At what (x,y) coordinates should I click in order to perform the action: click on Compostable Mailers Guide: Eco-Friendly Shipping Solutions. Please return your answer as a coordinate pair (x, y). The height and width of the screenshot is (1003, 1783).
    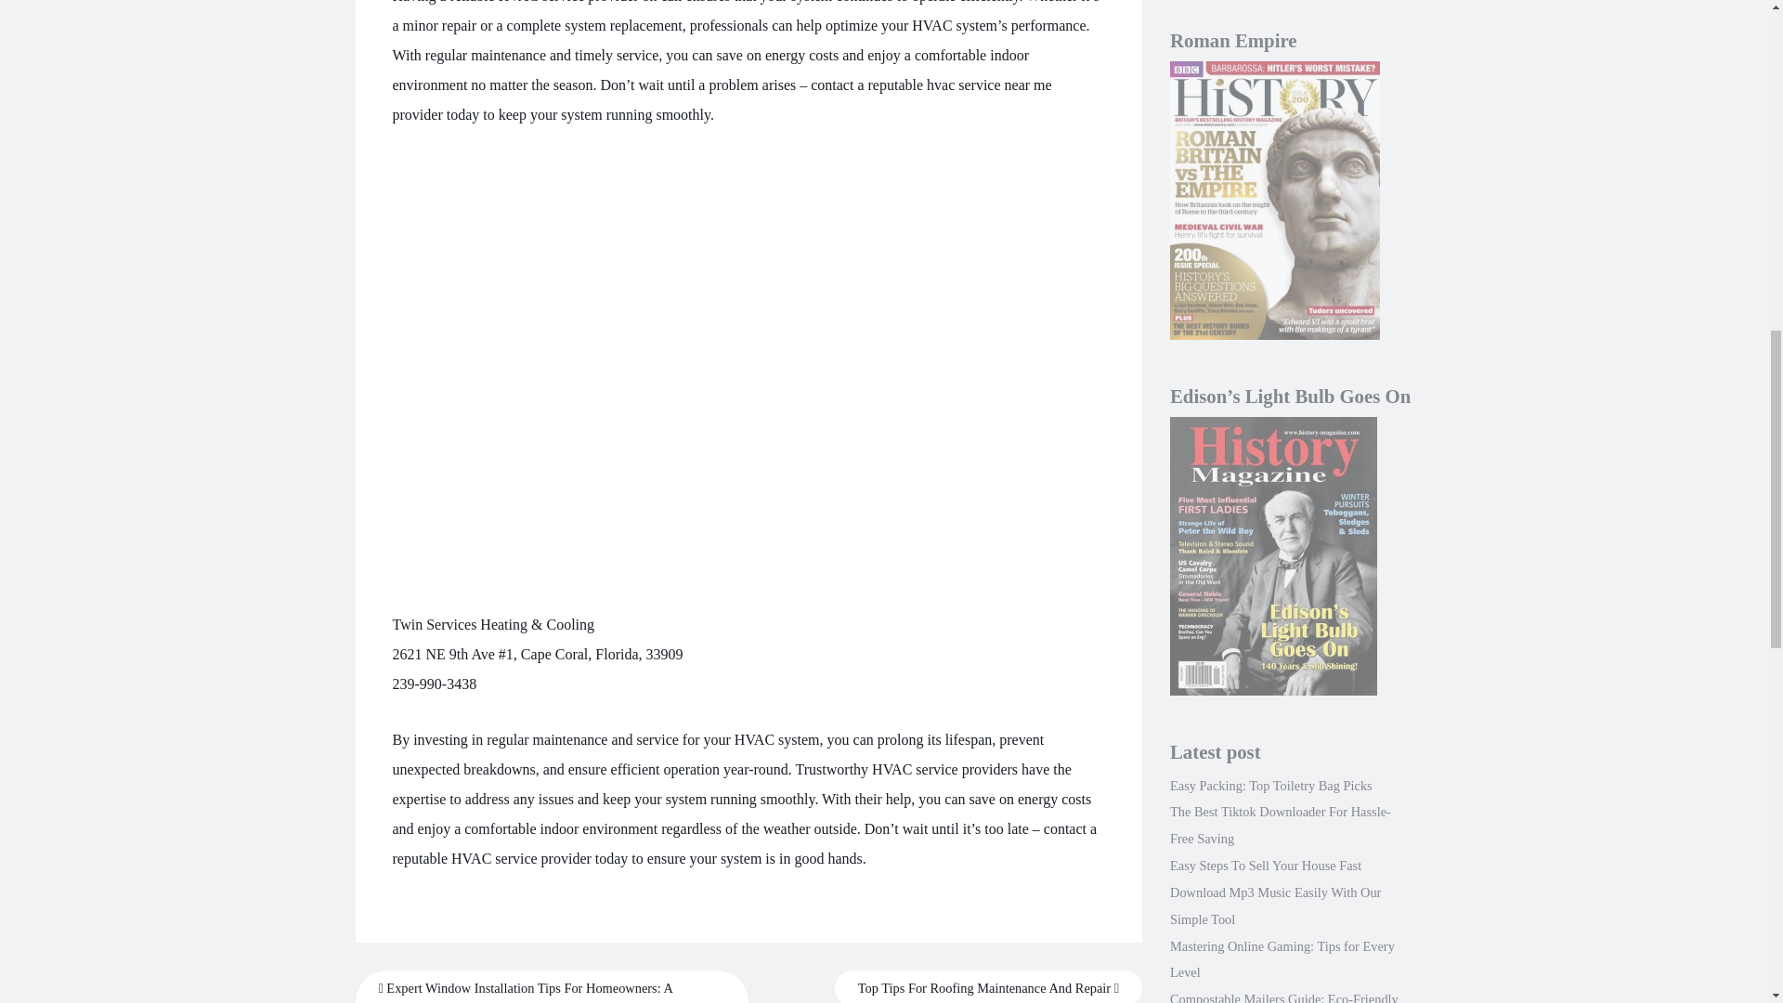
    Looking at the image, I should click on (1283, 997).